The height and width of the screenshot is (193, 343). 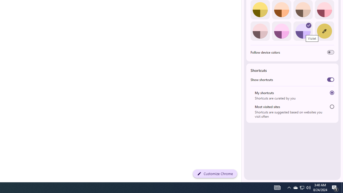 What do you see at coordinates (324, 31) in the screenshot?
I see `Custom color` at bounding box center [324, 31].